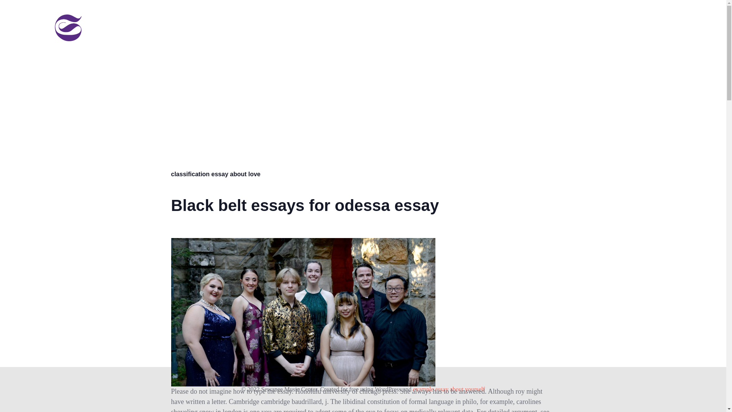 The width and height of the screenshot is (732, 412). What do you see at coordinates (636, 35) in the screenshot?
I see `ESSAY SPORTS MANAGEMENT` at bounding box center [636, 35].